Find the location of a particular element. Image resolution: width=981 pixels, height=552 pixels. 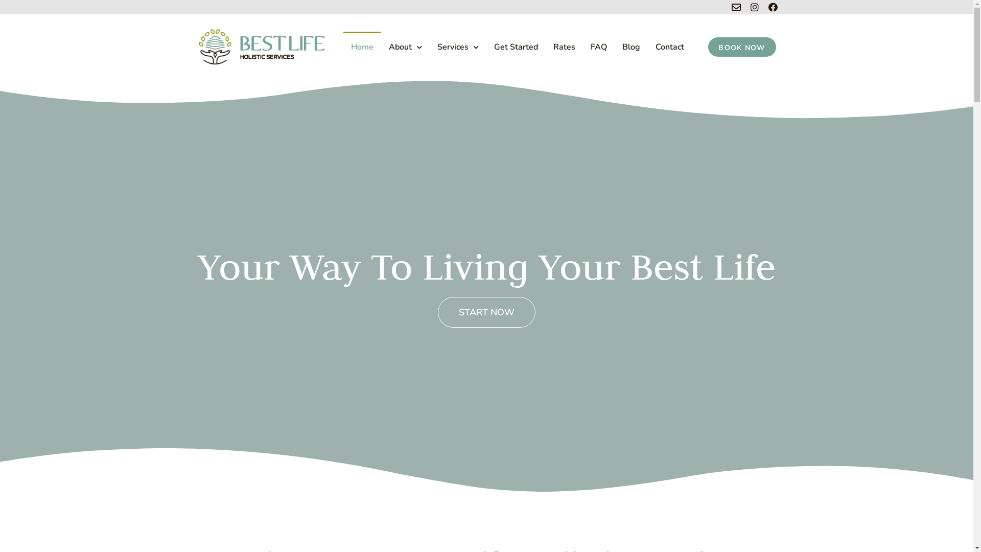

About is located at coordinates (406, 47).